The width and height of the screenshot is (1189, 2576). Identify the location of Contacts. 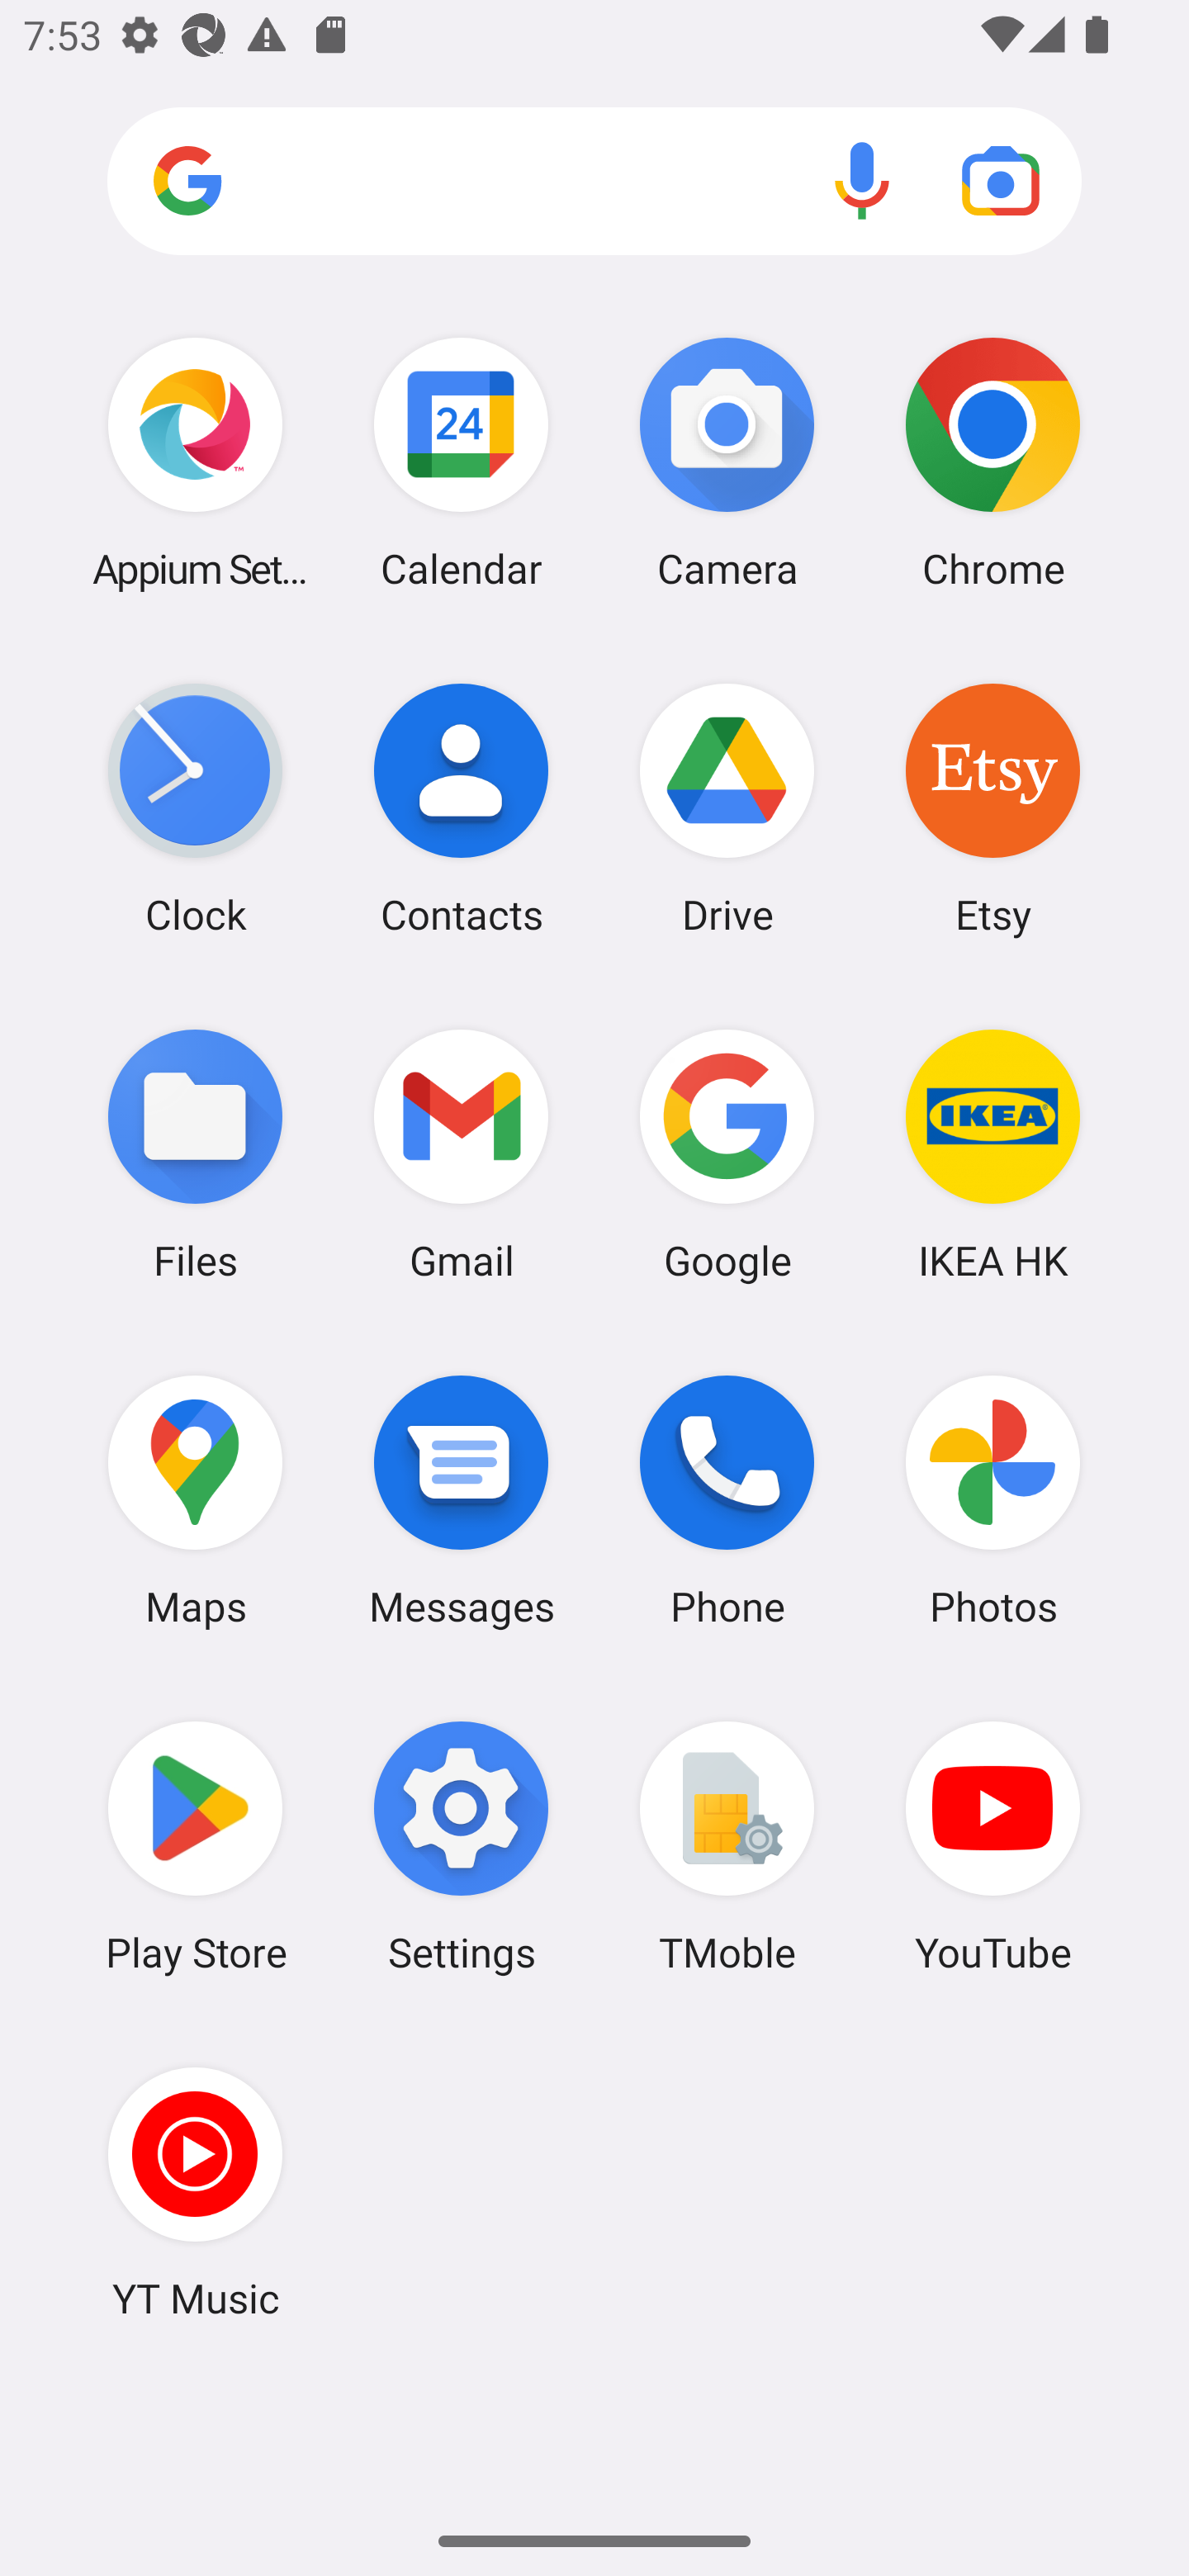
(461, 808).